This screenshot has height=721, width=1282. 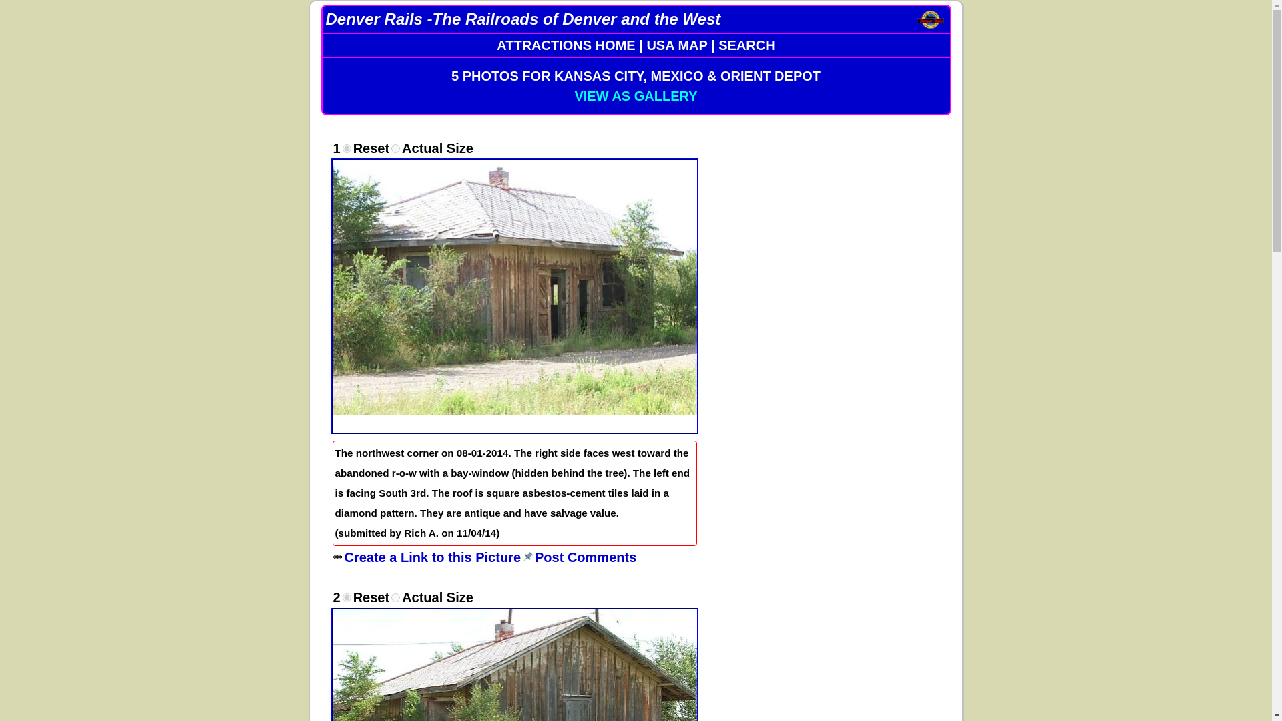 What do you see at coordinates (746, 45) in the screenshot?
I see `SEARCH` at bounding box center [746, 45].